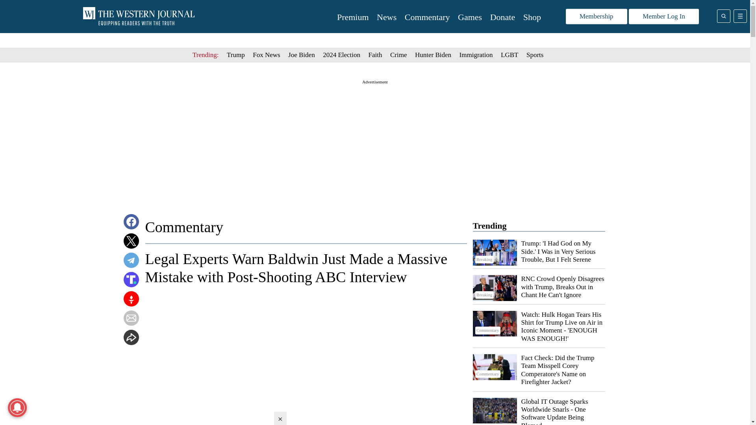 This screenshot has height=425, width=756. Describe the element at coordinates (302, 55) in the screenshot. I see `Joe Biden` at that location.